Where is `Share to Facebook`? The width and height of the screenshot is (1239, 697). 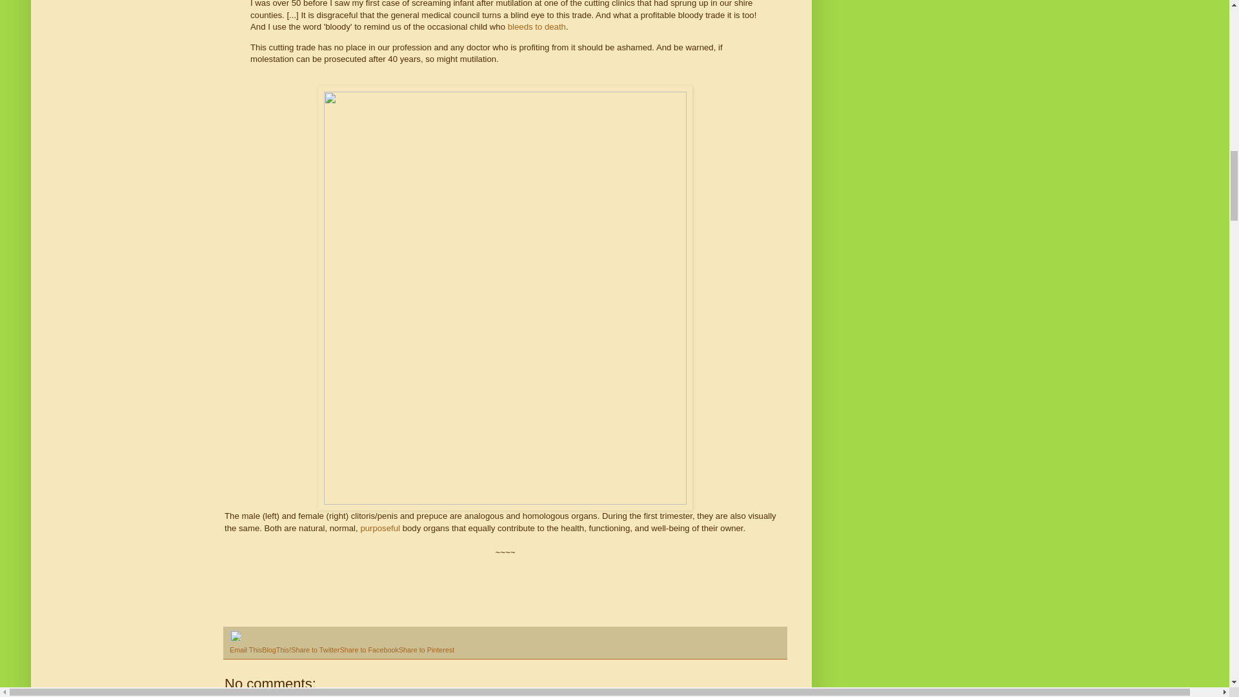 Share to Facebook is located at coordinates (369, 650).